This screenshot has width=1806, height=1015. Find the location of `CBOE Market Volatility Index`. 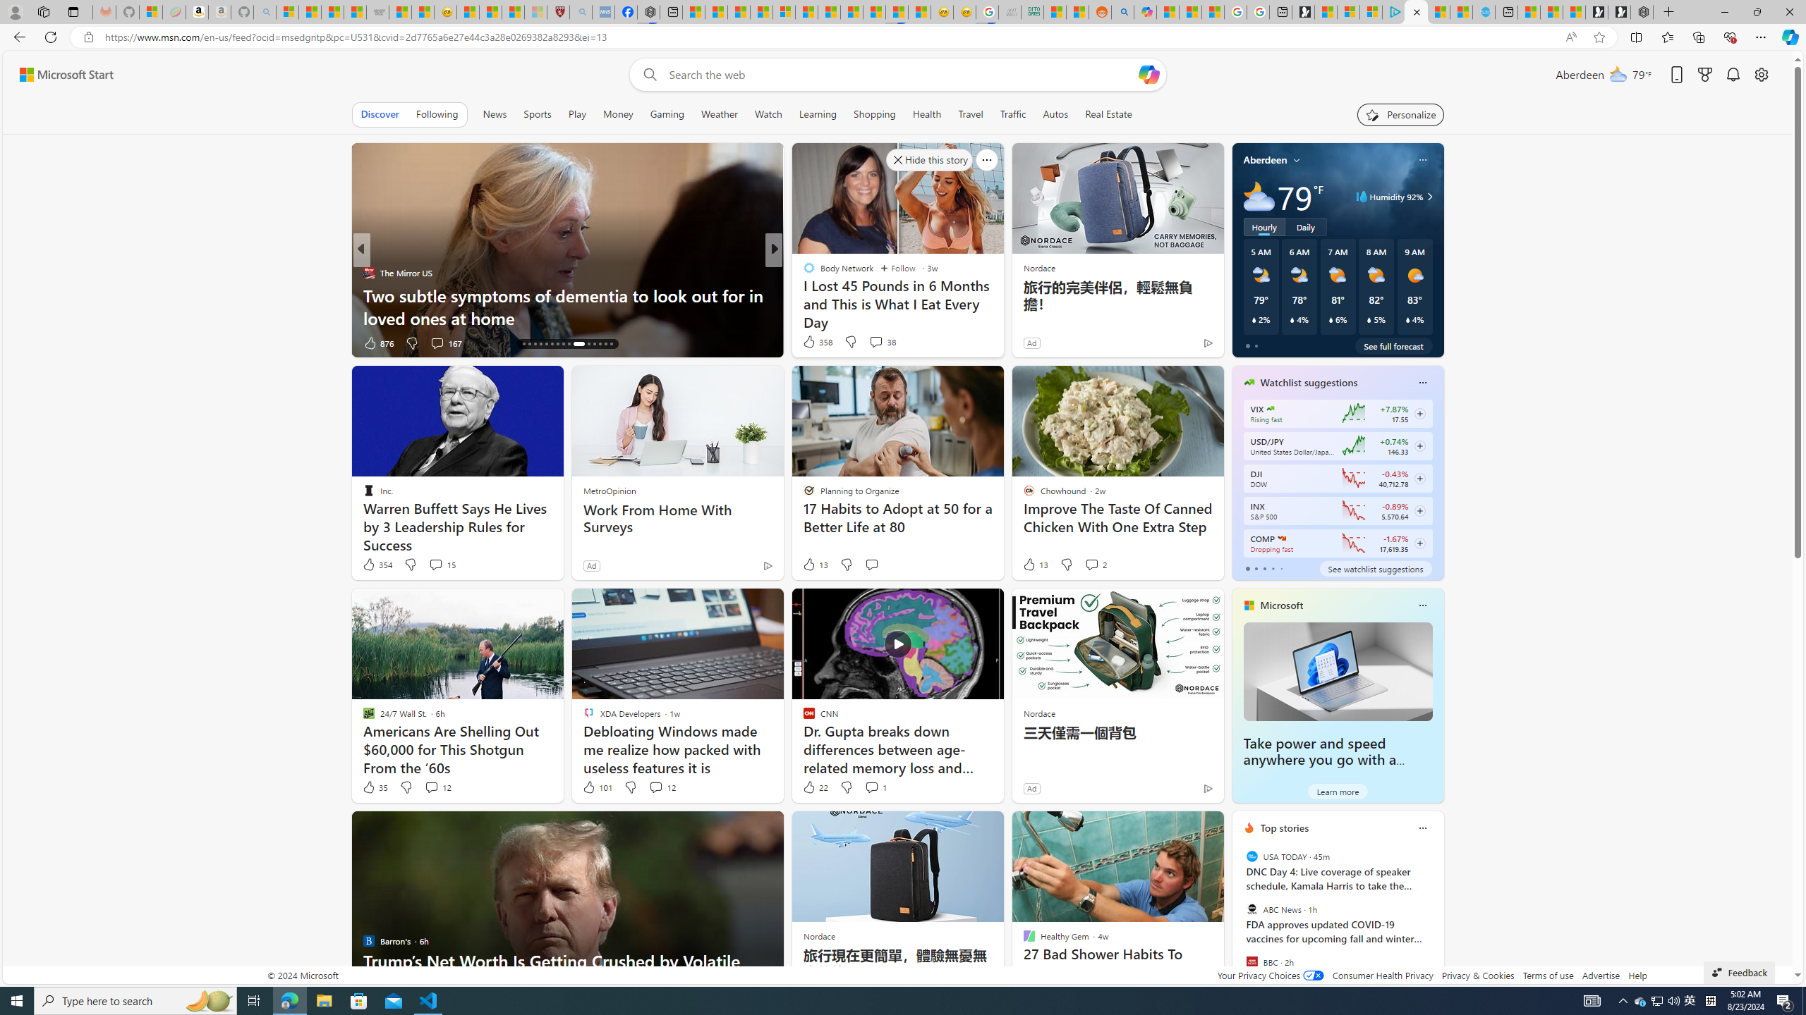

CBOE Market Volatility Index is located at coordinates (1270, 409).